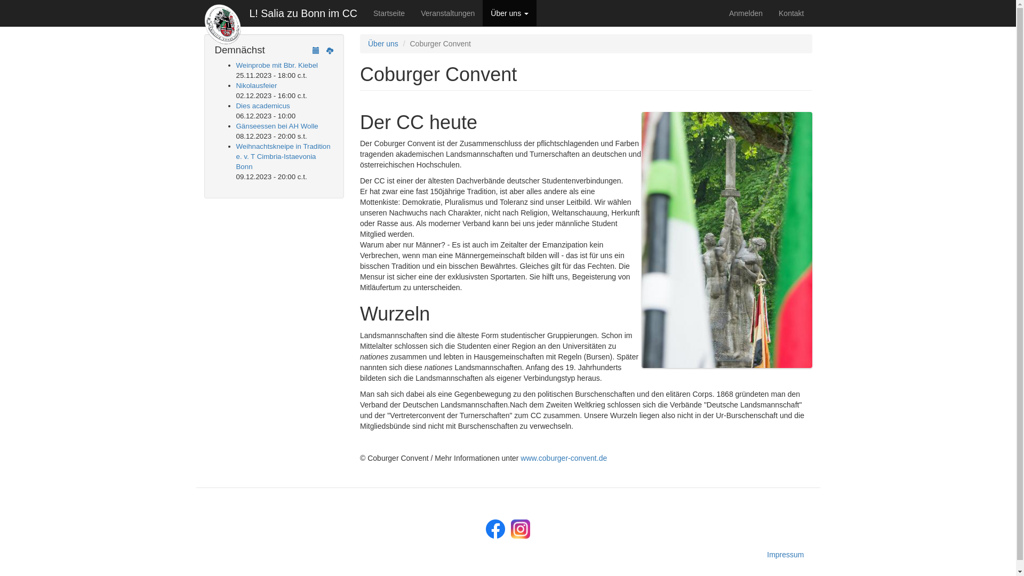 The height and width of the screenshot is (576, 1024). Describe the element at coordinates (226, 25) in the screenshot. I see `Startseite` at that location.